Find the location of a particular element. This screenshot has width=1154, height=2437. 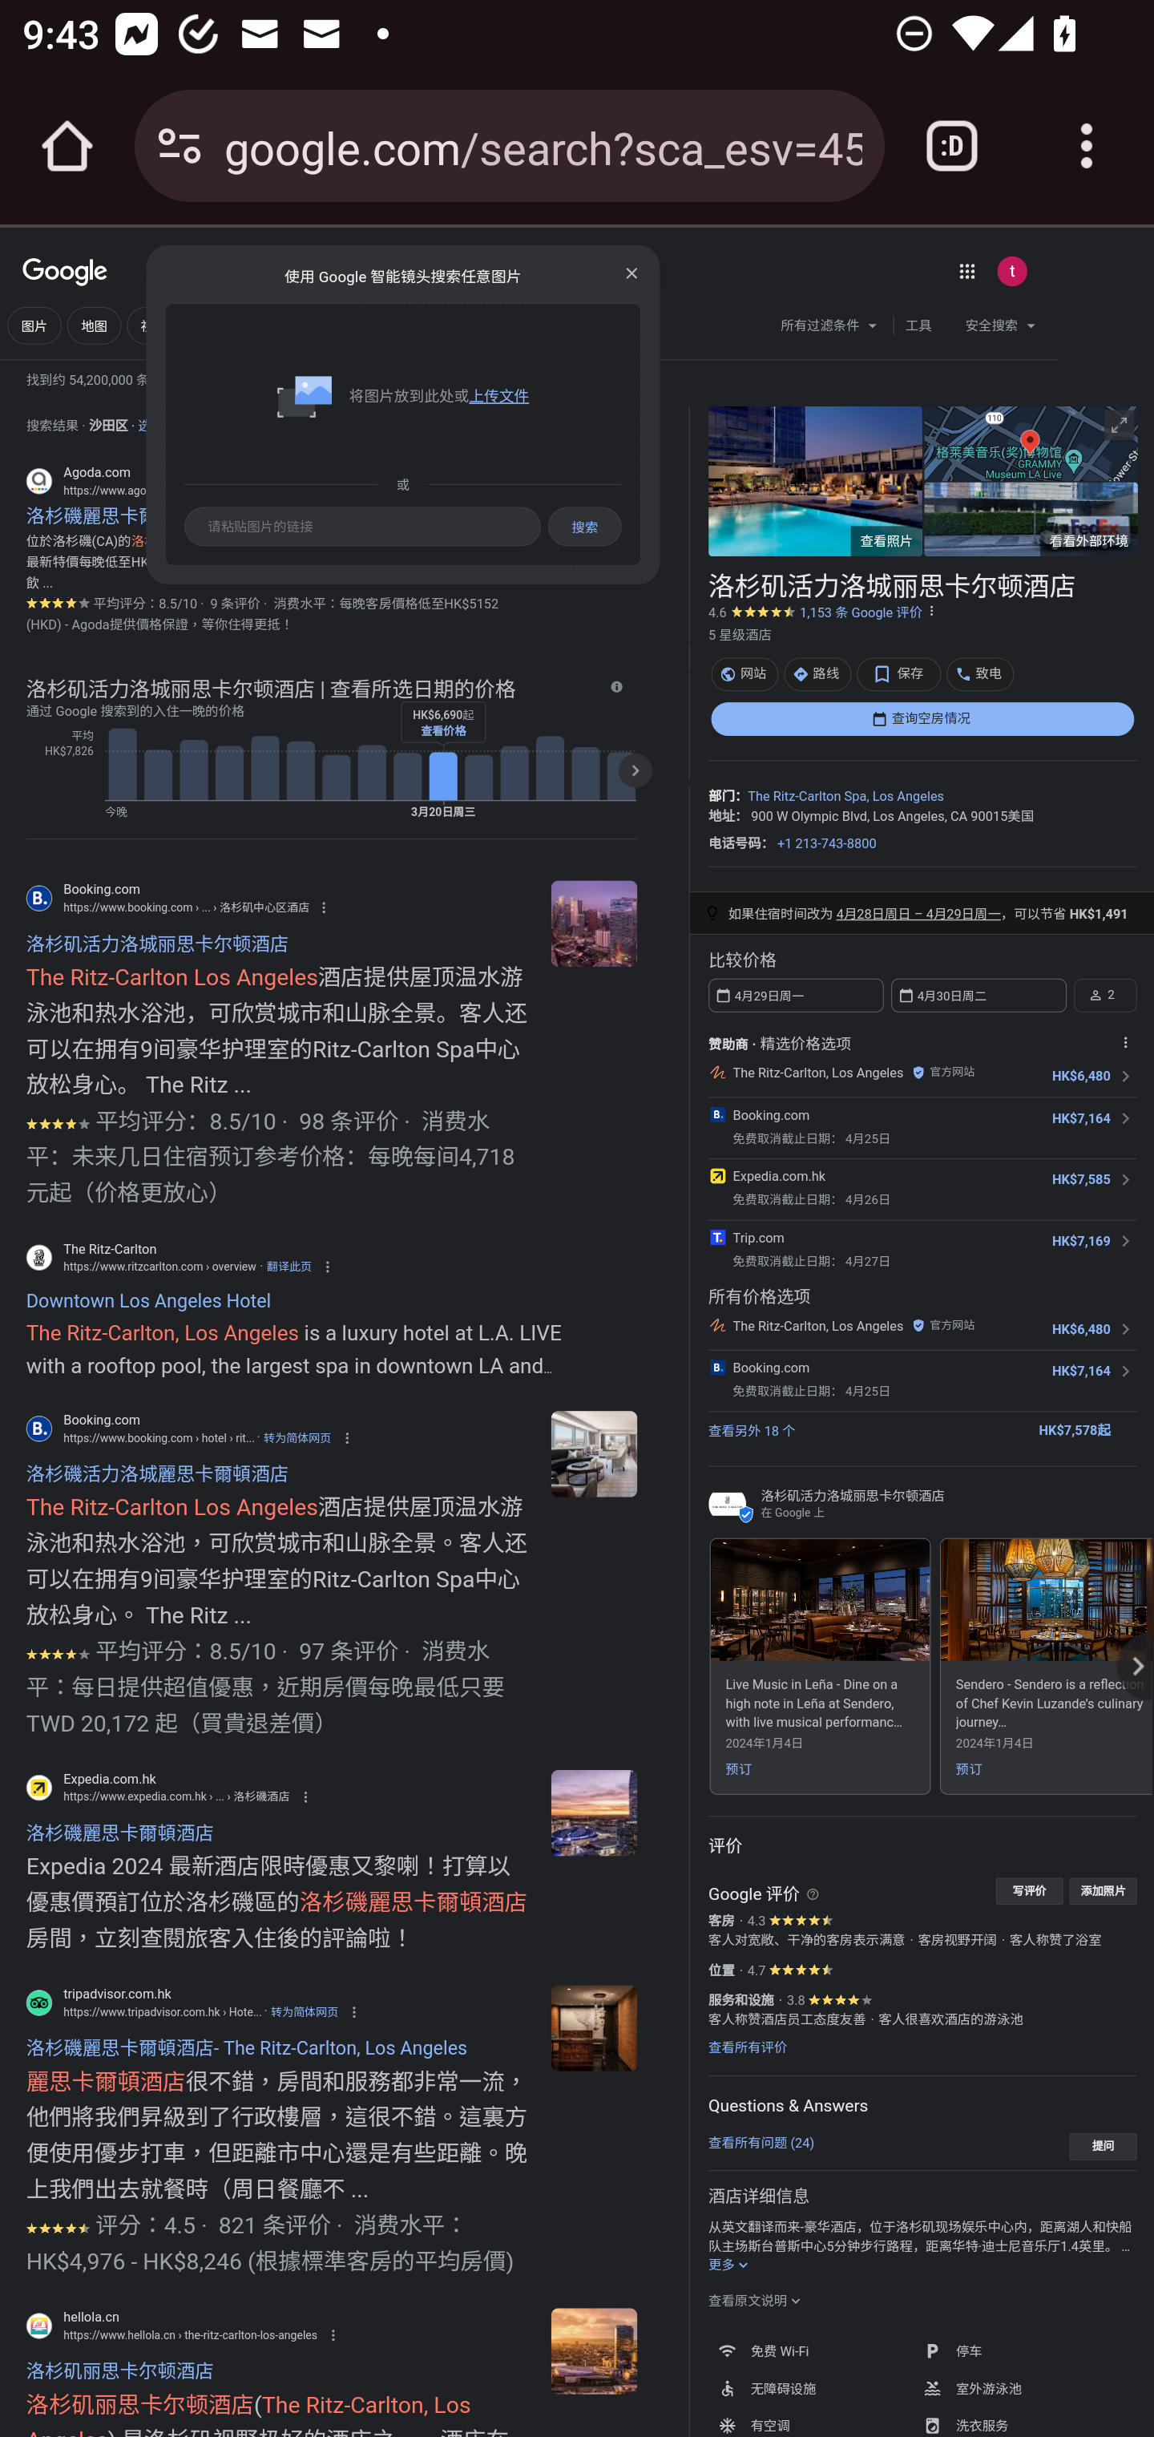

所有过滤条件 is located at coordinates (829, 329).